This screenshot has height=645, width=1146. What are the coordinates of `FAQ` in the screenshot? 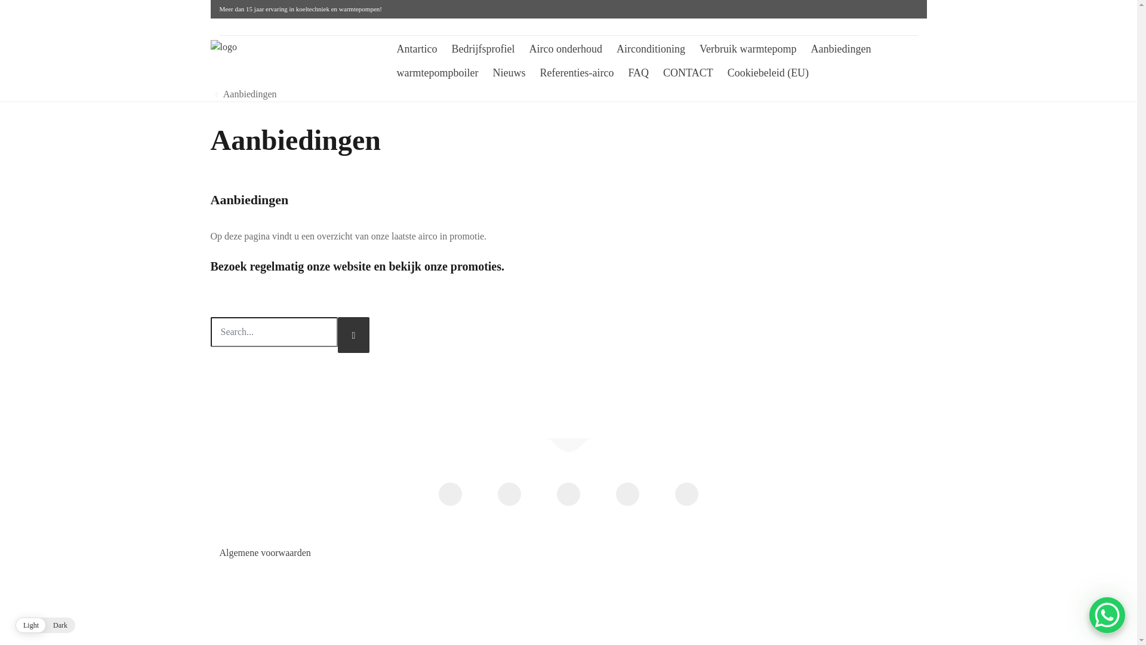 It's located at (639, 73).